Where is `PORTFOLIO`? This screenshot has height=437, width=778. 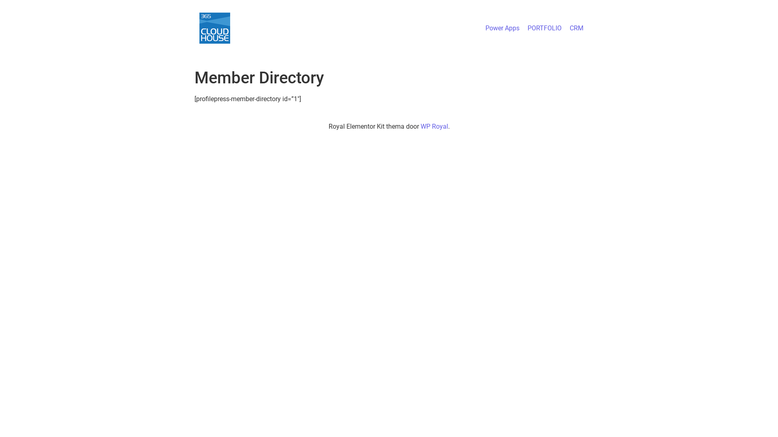 PORTFOLIO is located at coordinates (545, 28).